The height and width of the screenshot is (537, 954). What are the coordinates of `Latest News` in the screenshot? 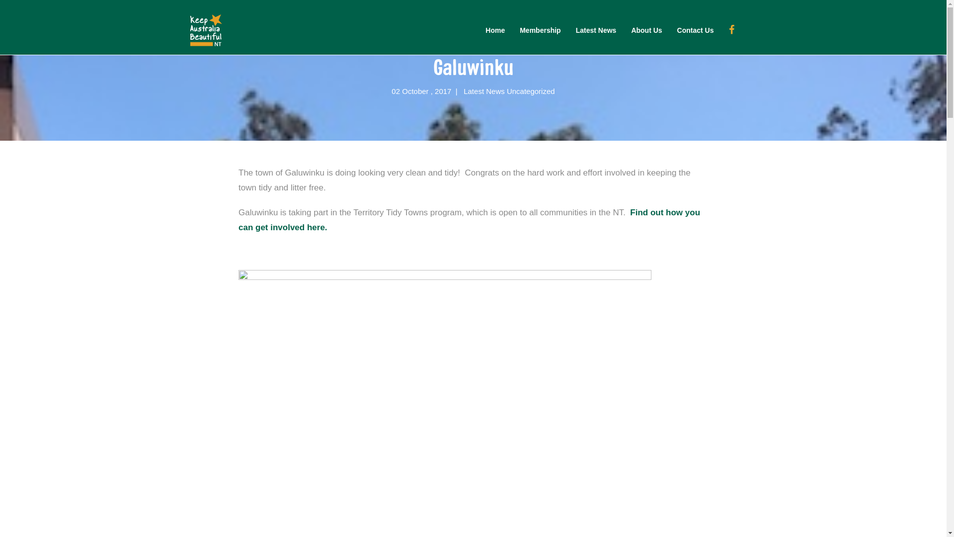 It's located at (484, 91).